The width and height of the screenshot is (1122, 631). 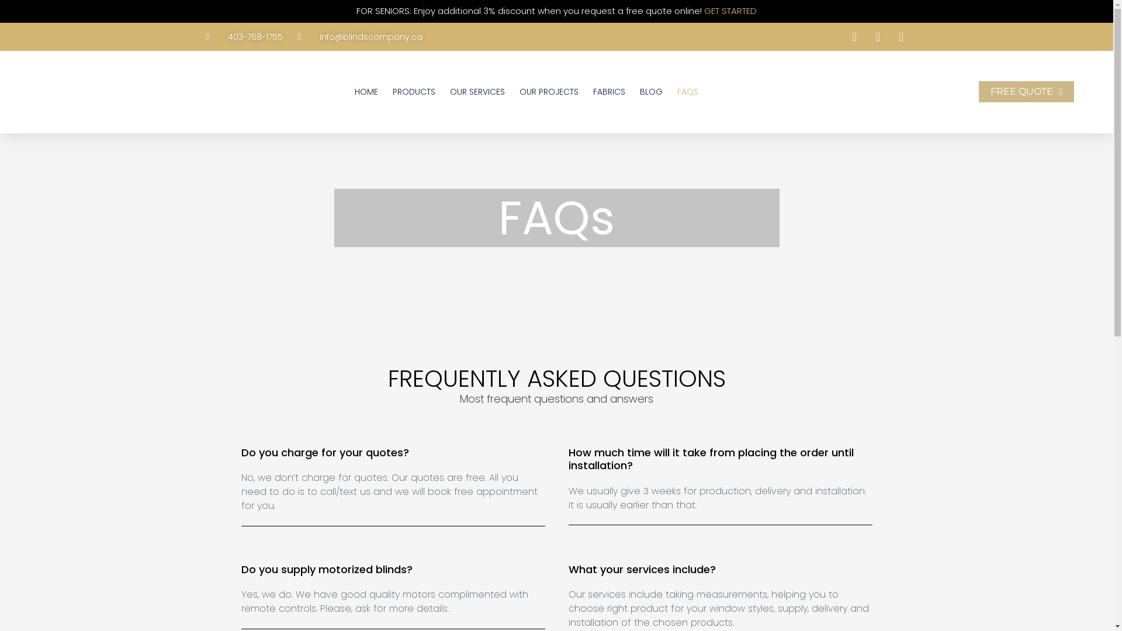 I want to click on GET STARTED, so click(x=730, y=11).